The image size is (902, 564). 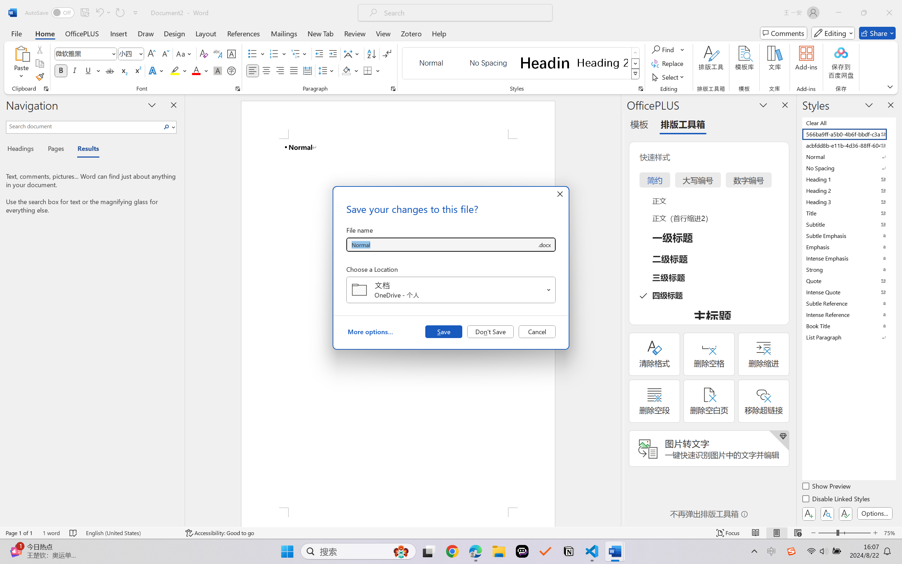 What do you see at coordinates (635, 74) in the screenshot?
I see `Class: NetUIImage` at bounding box center [635, 74].